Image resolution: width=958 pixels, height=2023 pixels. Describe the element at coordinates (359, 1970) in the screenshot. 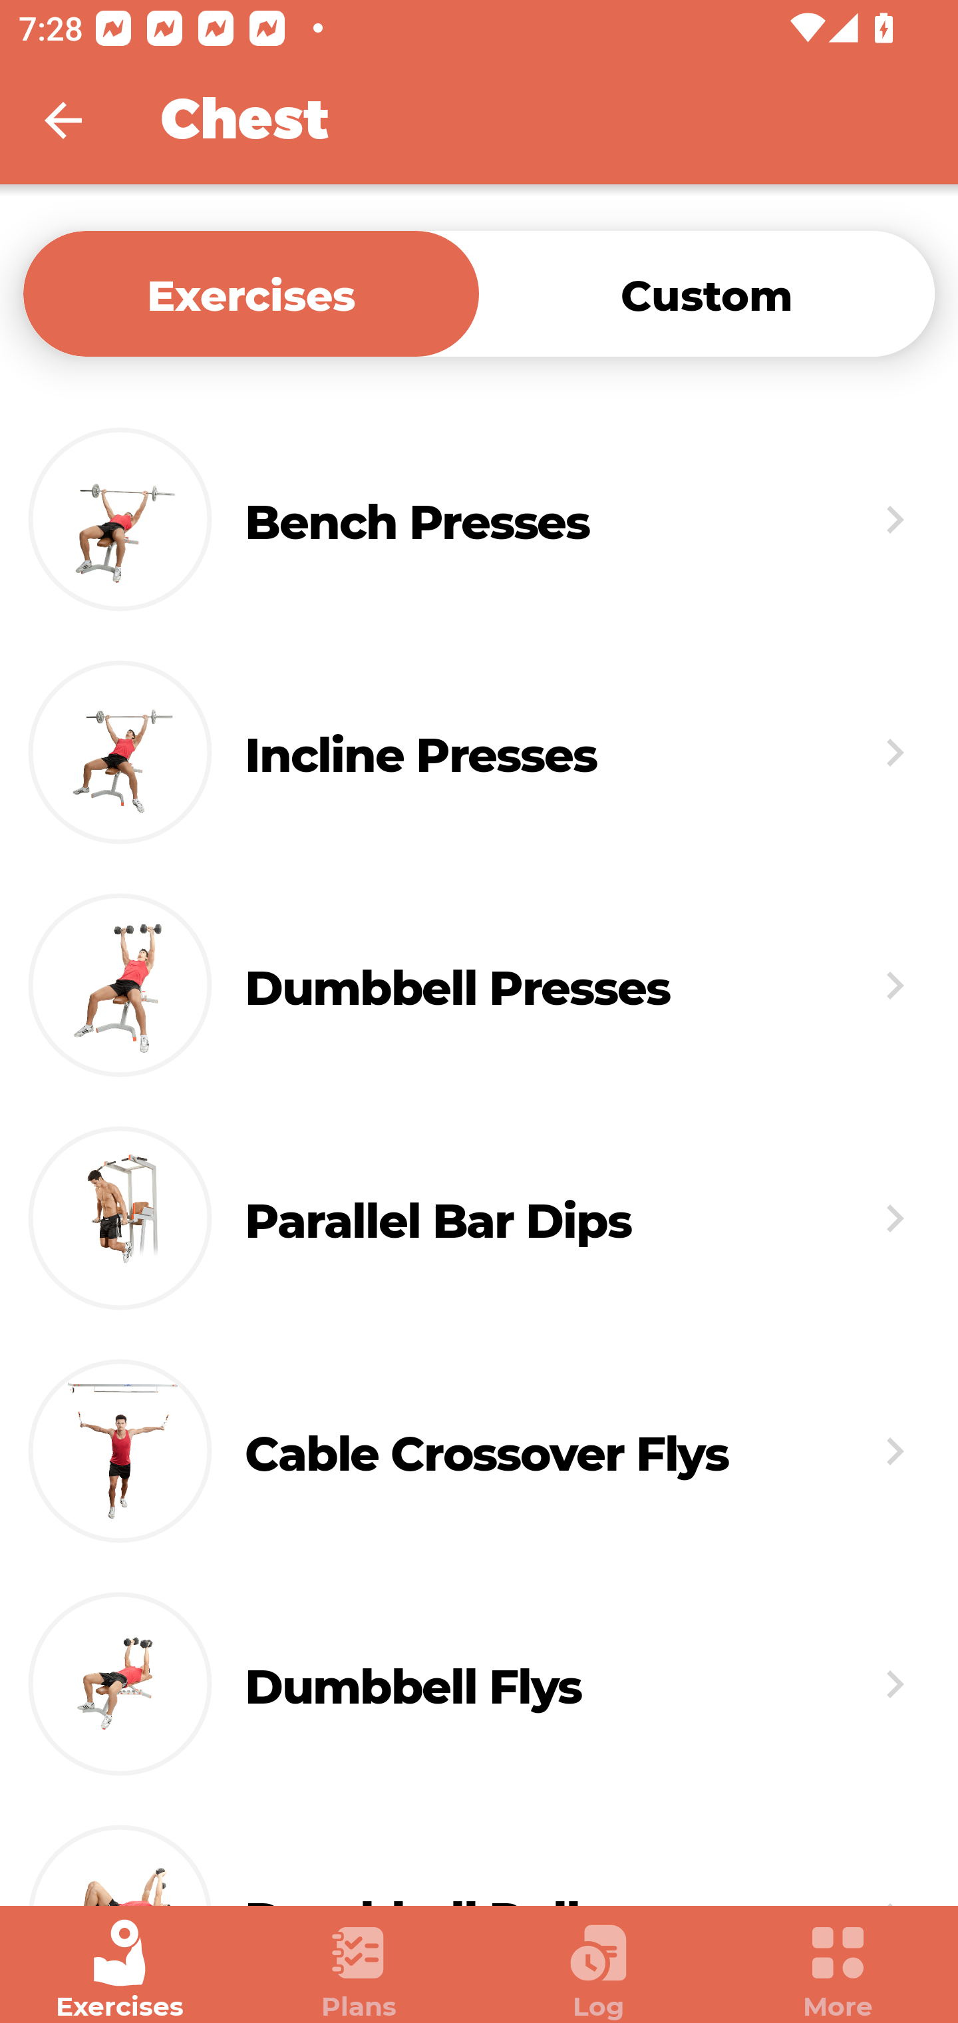

I see `Plans` at that location.